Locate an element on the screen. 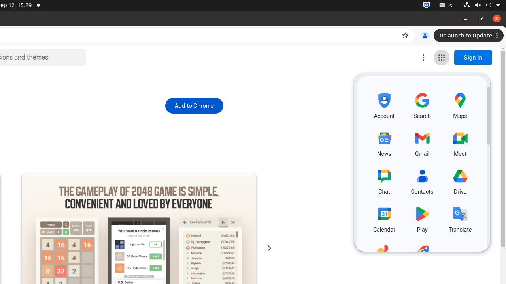 This screenshot has height=284, width=506. Chat, row 3 of 5 and column 1 of 3 in the first section (opens a new tab) is located at coordinates (384, 180).